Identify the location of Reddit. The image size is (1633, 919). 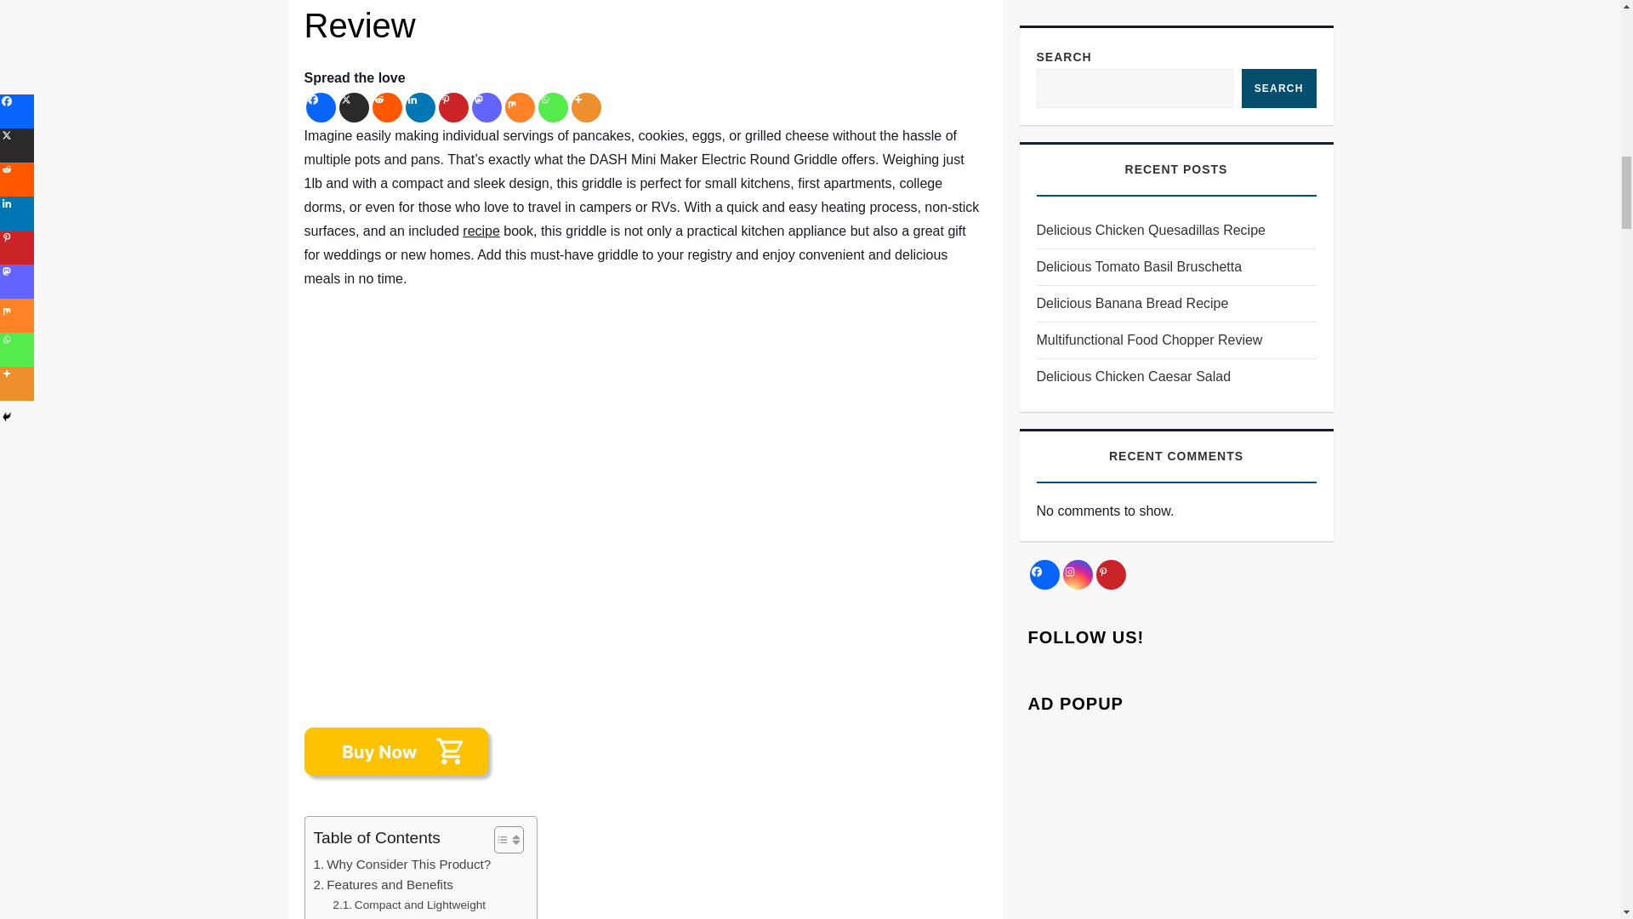
(386, 107).